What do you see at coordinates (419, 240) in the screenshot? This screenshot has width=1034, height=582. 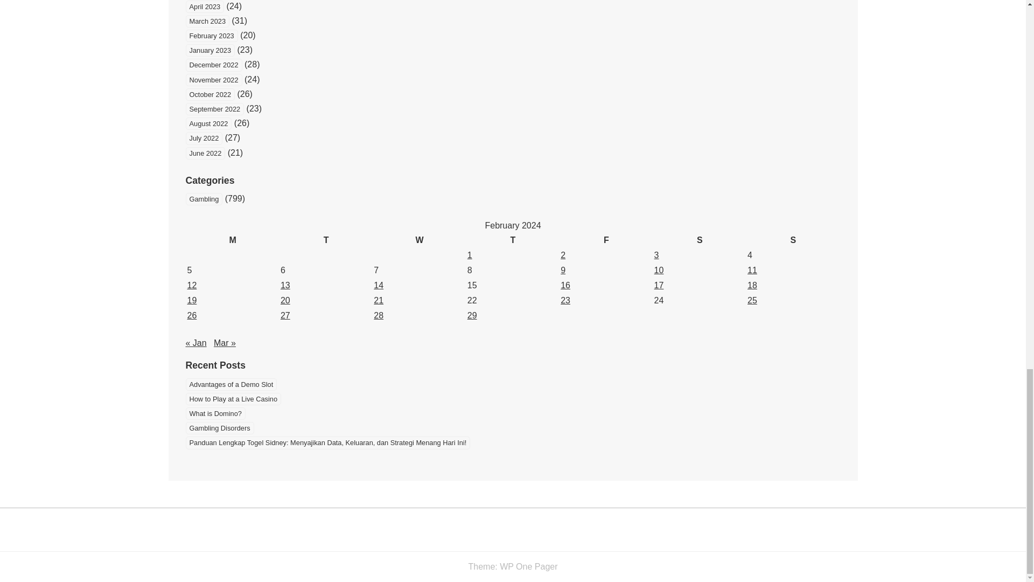 I see `Wednesday` at bounding box center [419, 240].